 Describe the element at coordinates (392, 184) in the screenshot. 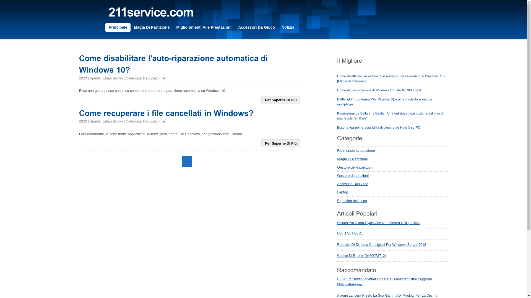

I see `Accessori Da Gioco` at that location.